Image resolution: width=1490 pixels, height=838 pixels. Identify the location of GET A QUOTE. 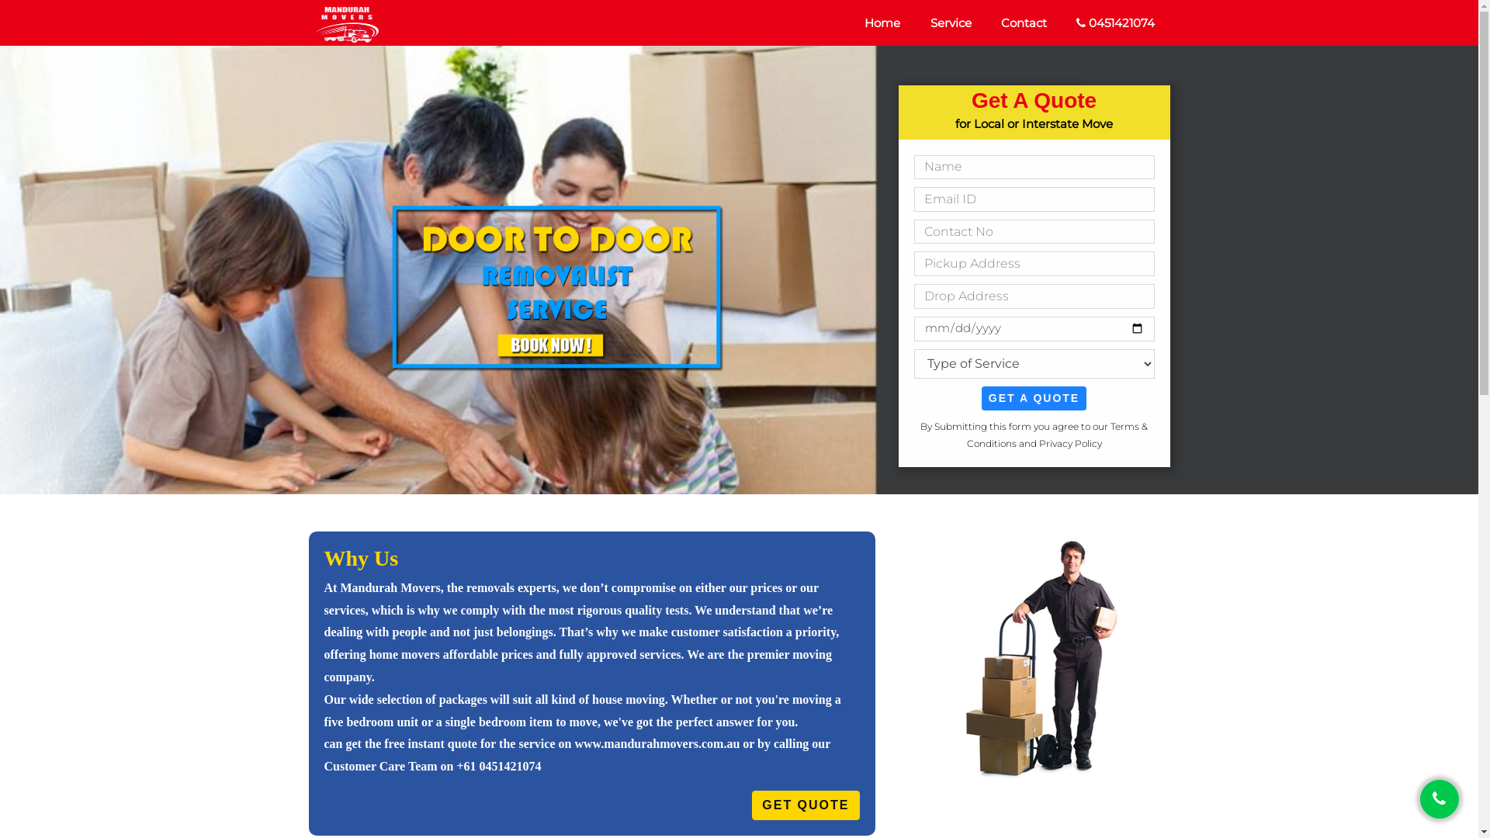
(1034, 399).